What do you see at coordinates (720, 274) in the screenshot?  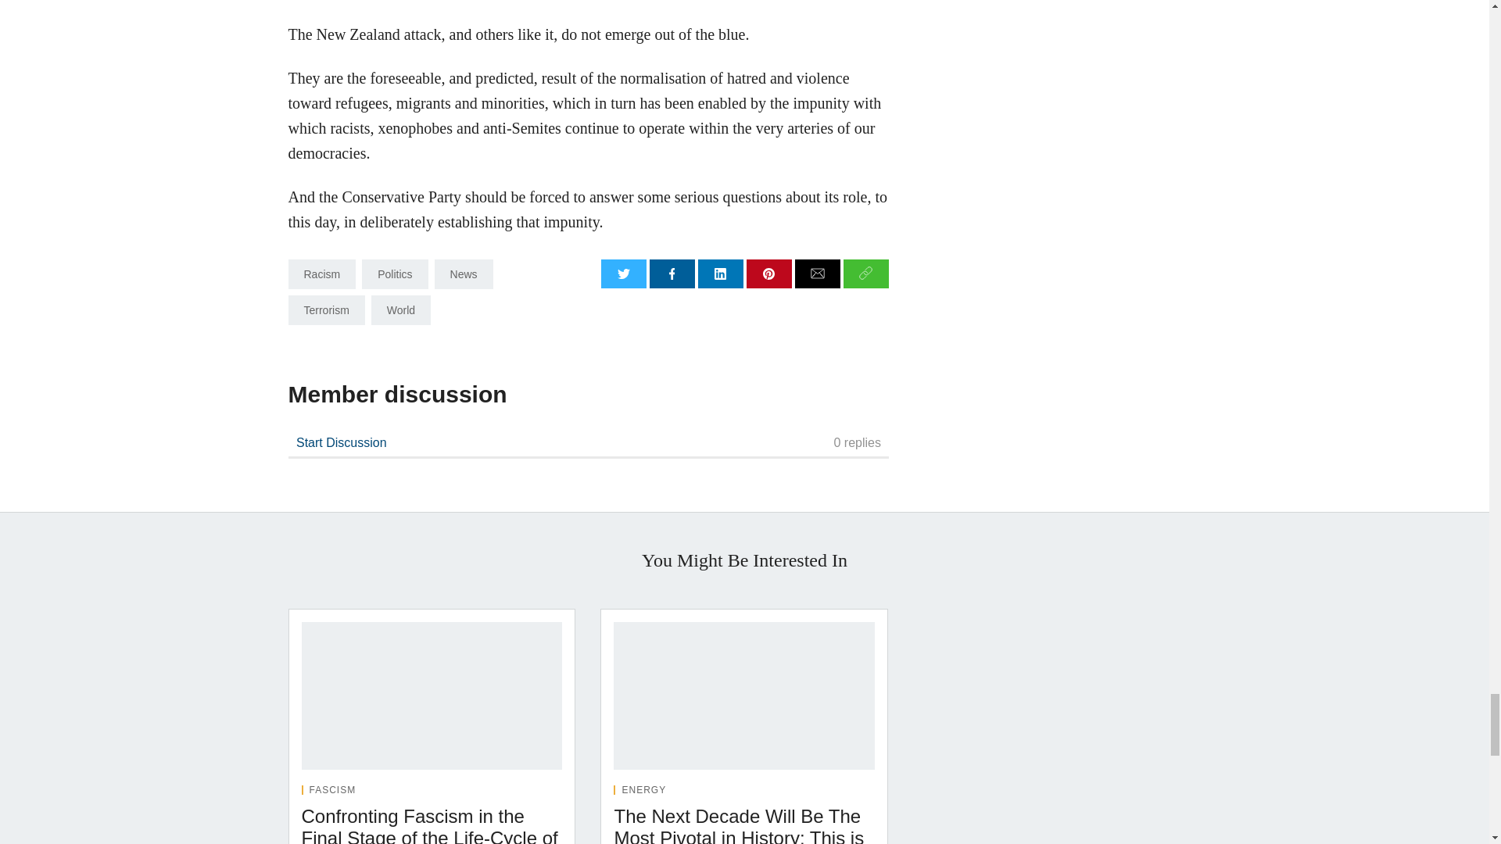 I see `Share on LinkedIn` at bounding box center [720, 274].